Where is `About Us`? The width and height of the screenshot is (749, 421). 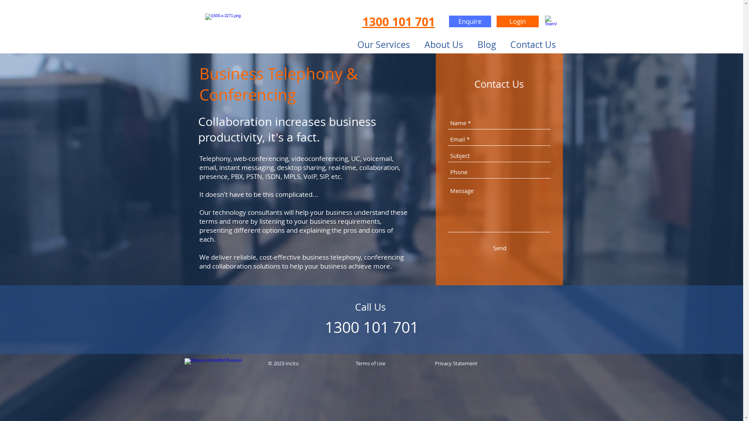
About Us is located at coordinates (444, 44).